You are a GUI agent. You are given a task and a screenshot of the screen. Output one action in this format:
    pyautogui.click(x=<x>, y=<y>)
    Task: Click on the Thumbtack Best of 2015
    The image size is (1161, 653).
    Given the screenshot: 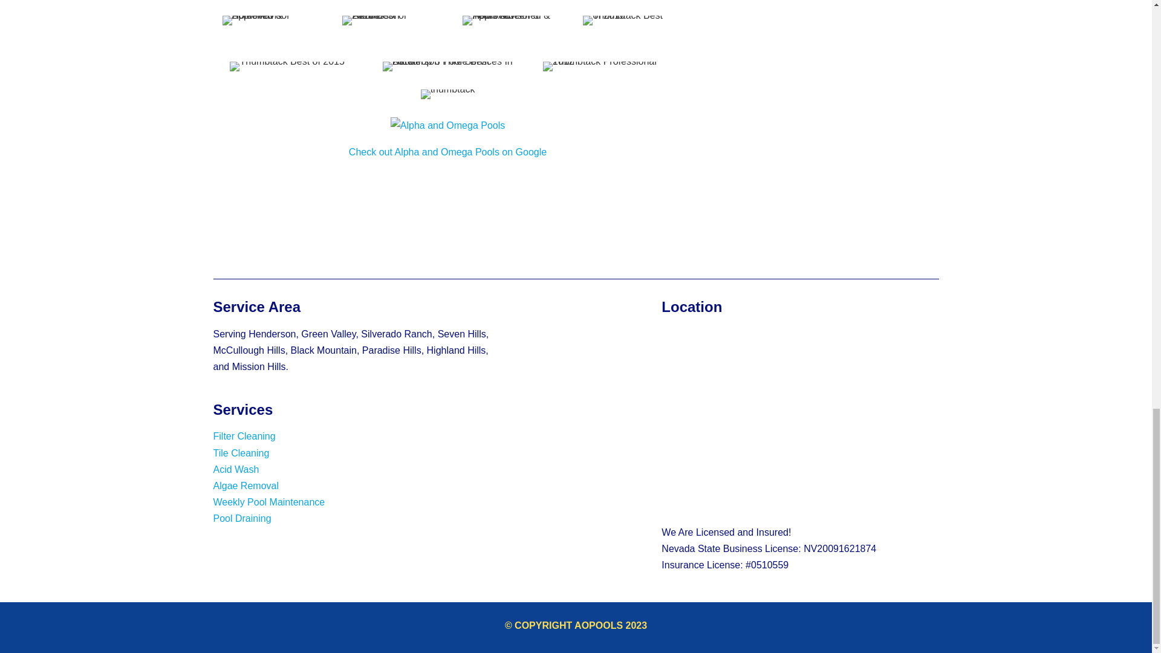 What is the action you would take?
    pyautogui.click(x=287, y=66)
    